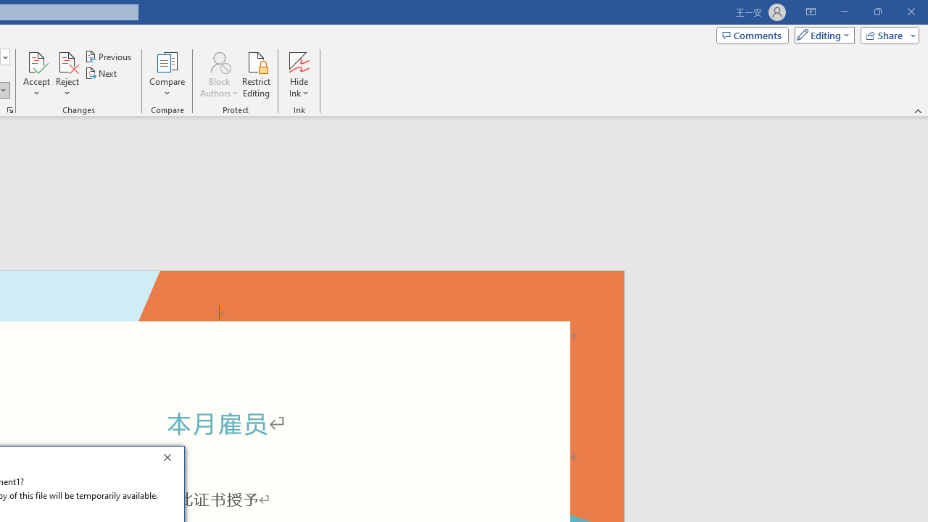 The image size is (928, 522). I want to click on Reject and Move to Next, so click(67, 61).